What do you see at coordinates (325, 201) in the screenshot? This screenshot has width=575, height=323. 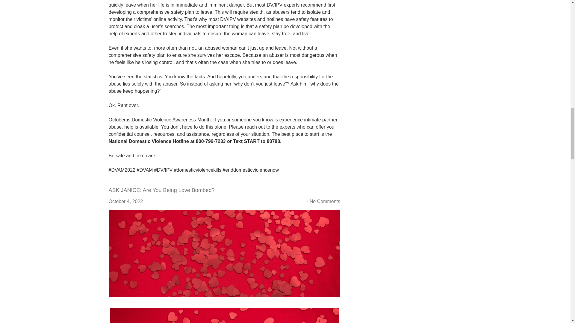 I see `No Comments` at bounding box center [325, 201].